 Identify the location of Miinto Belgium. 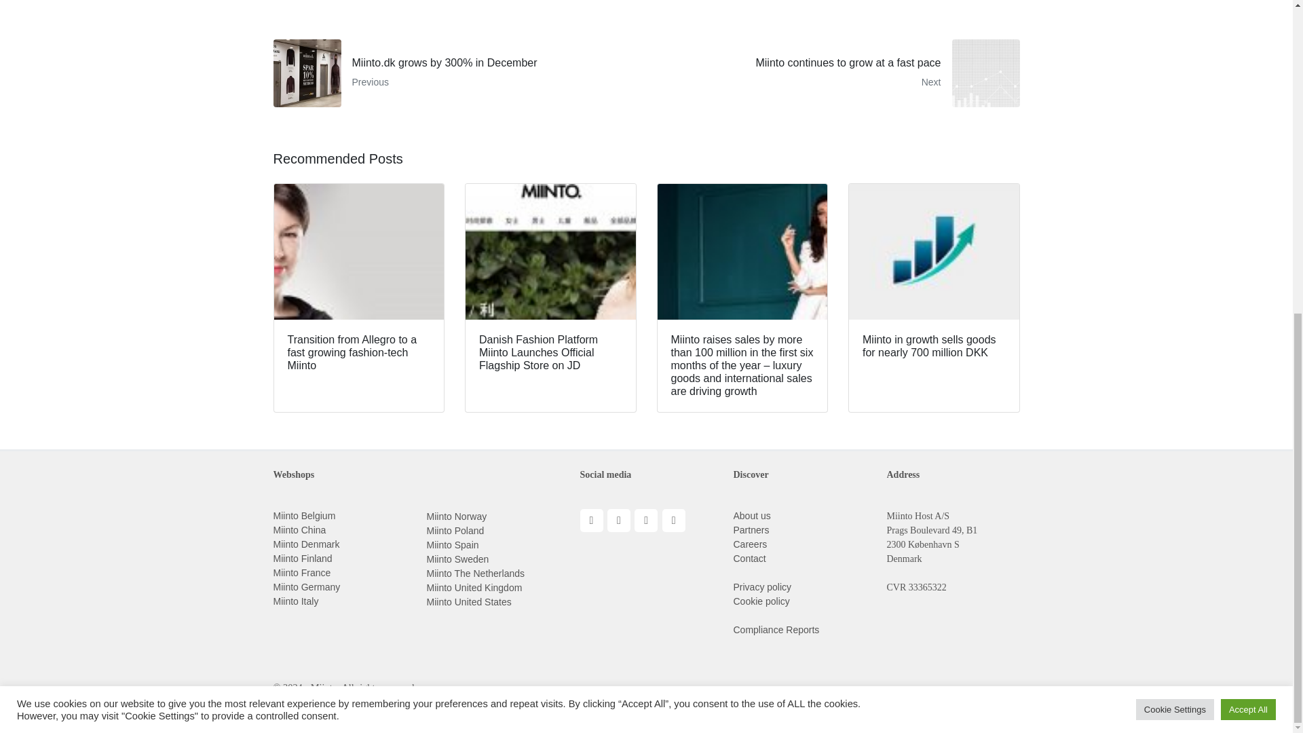
(295, 601).